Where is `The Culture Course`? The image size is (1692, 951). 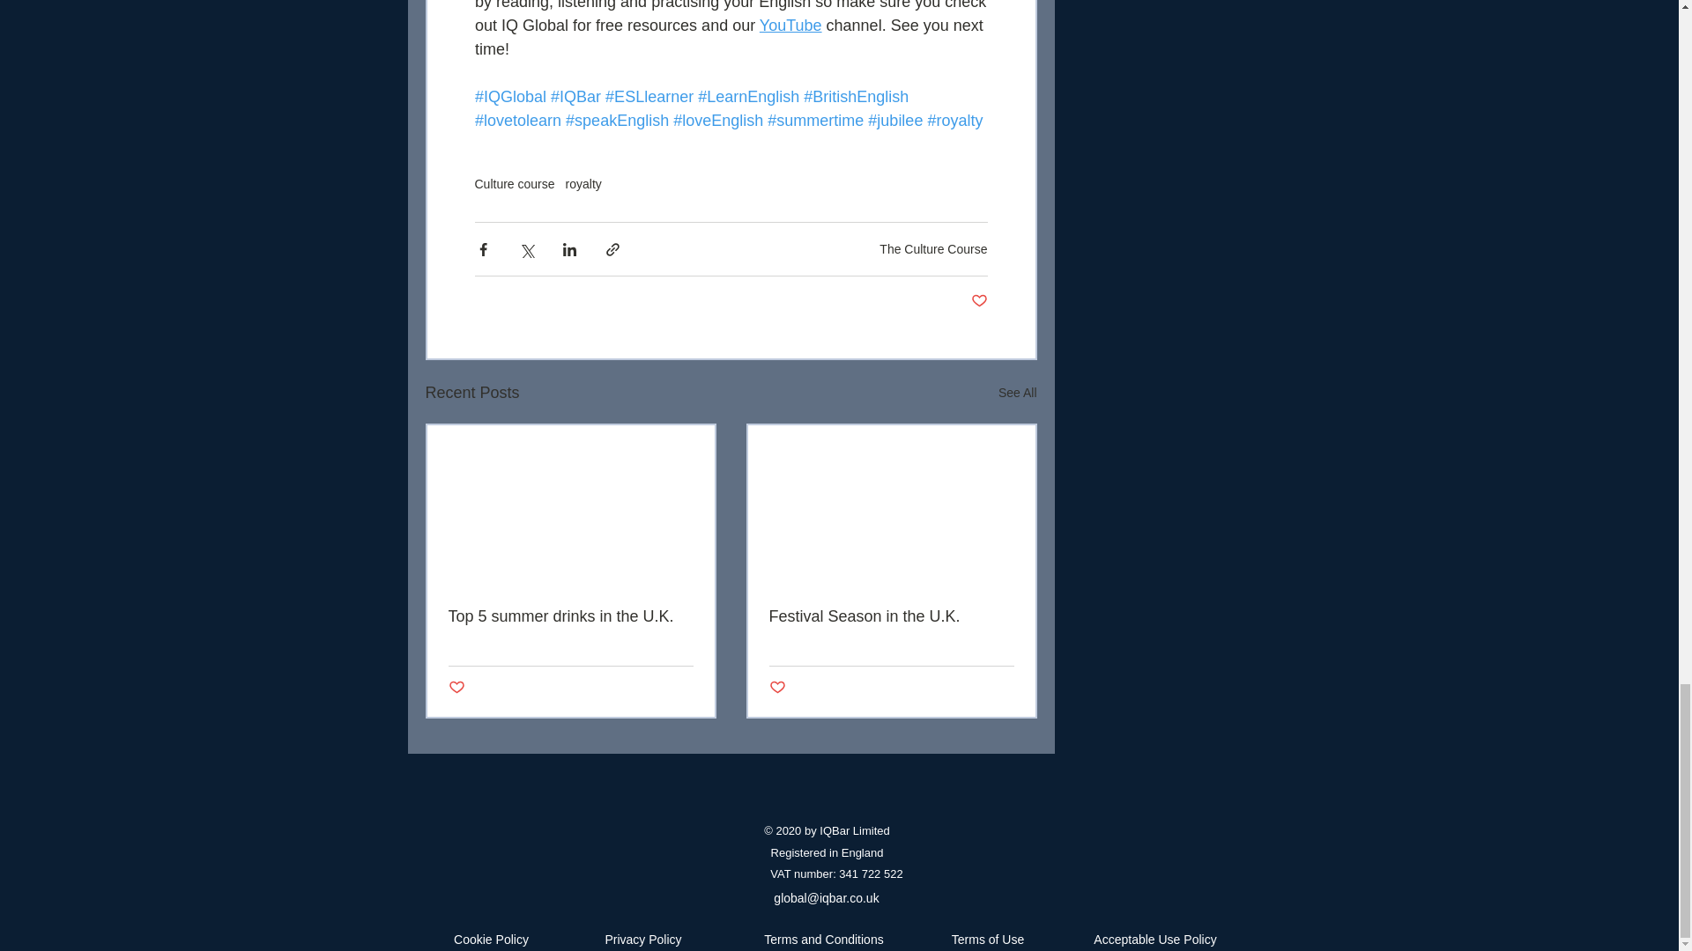 The Culture Course is located at coordinates (932, 248).